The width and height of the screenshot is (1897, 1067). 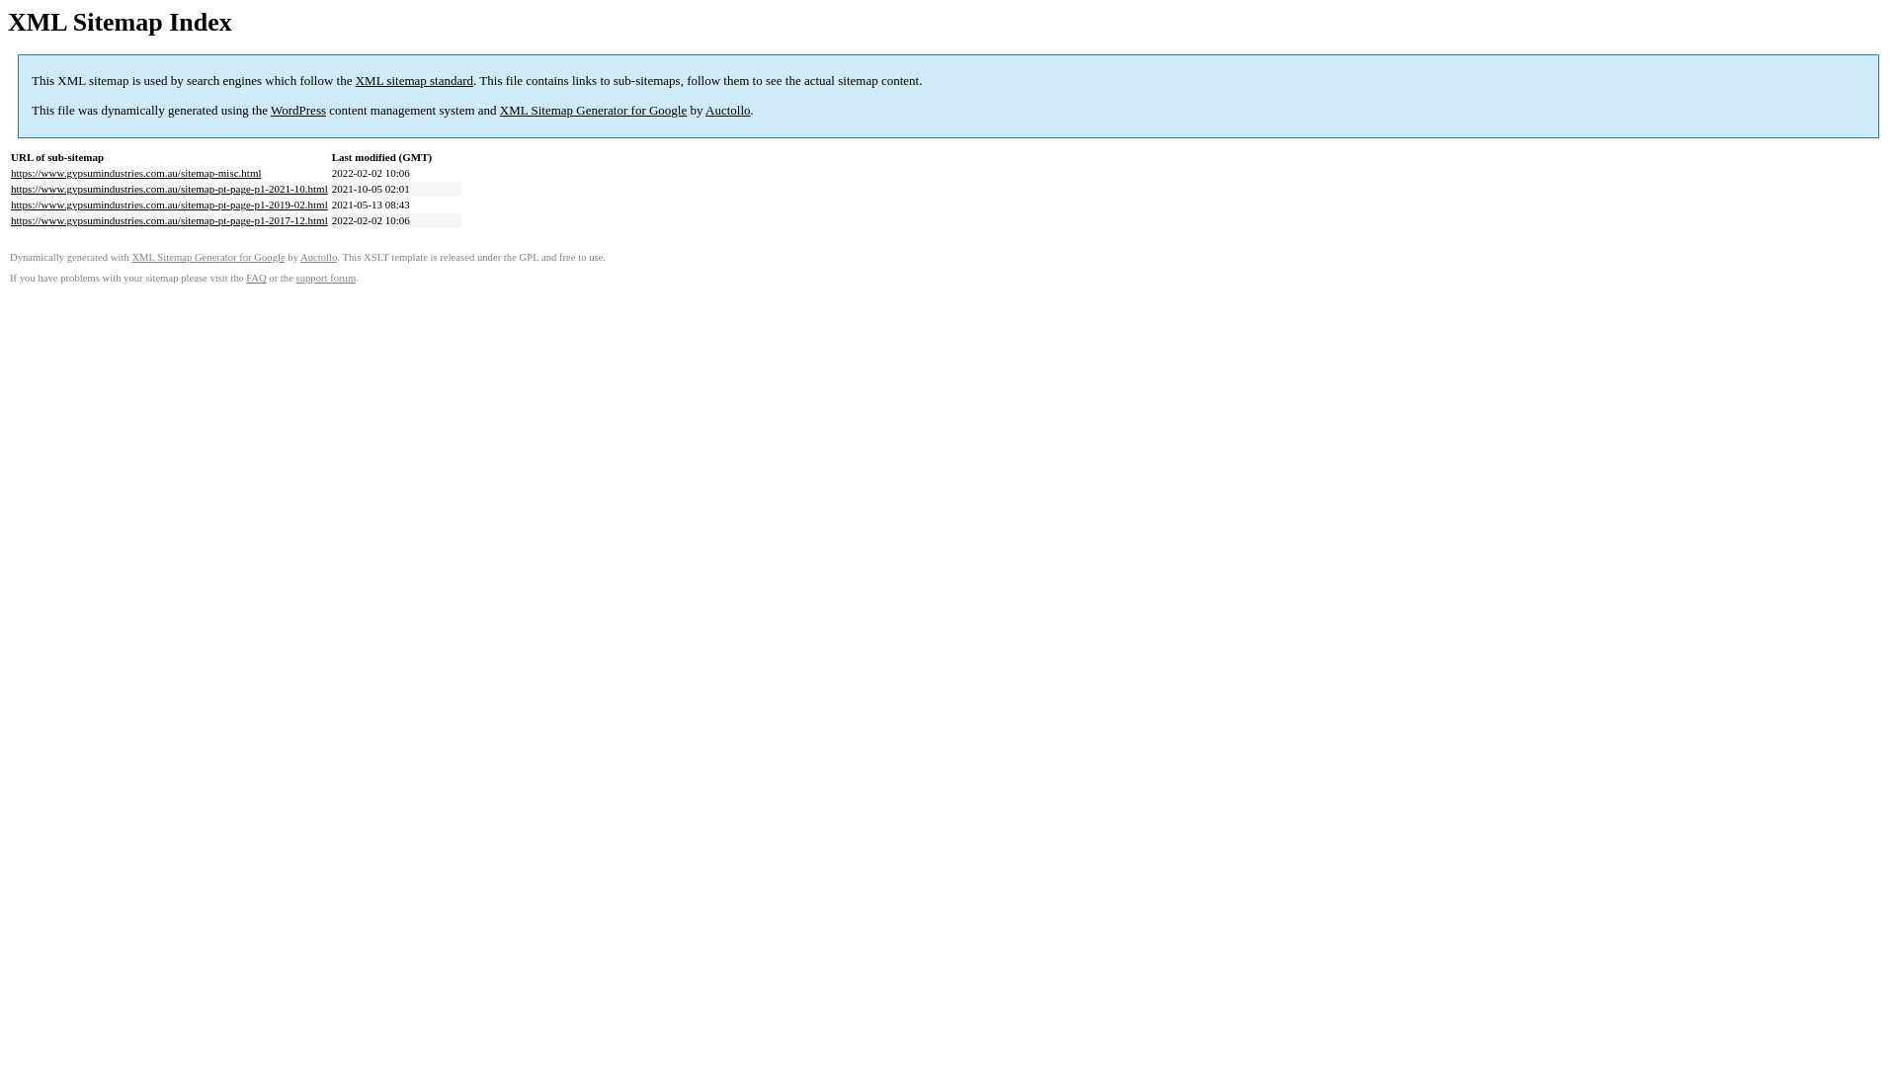 What do you see at coordinates (207, 257) in the screenshot?
I see `XML Sitemap Generator for Google` at bounding box center [207, 257].